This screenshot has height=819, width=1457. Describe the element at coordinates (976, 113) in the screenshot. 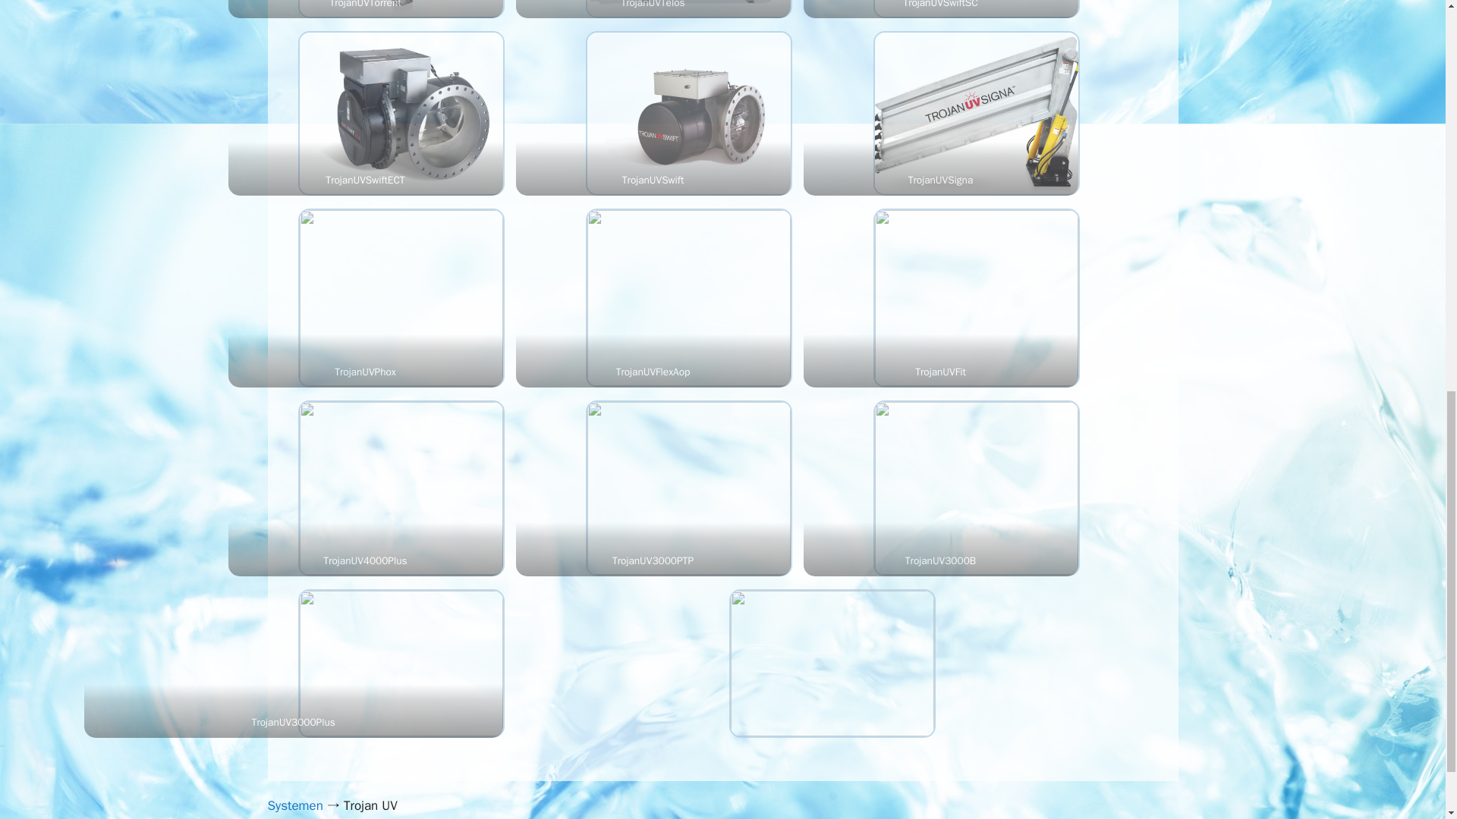

I see `TrojanUVSigna` at that location.